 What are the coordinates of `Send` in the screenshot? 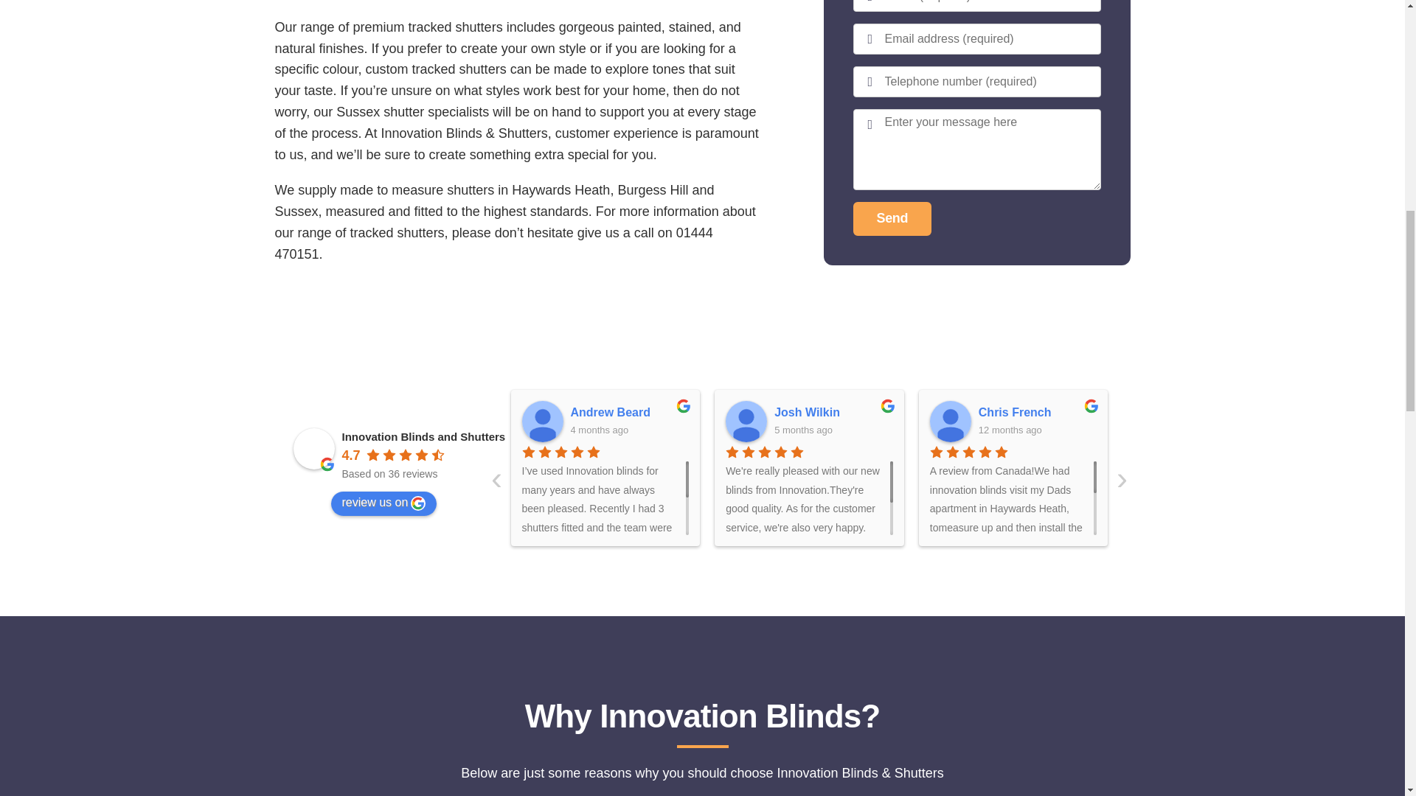 It's located at (892, 159).